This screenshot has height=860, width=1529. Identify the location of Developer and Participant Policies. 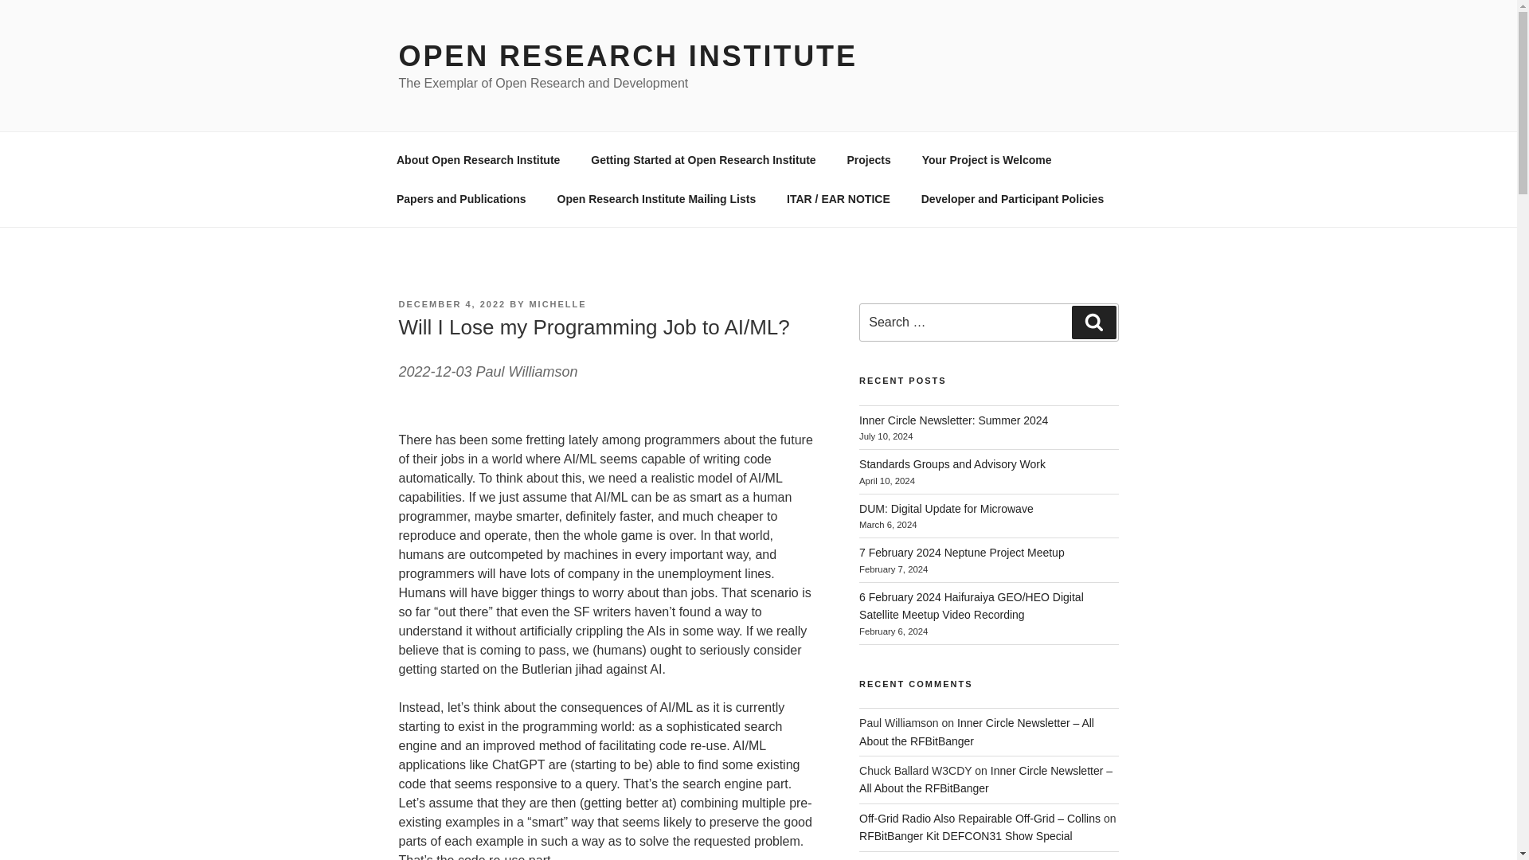
(1011, 199).